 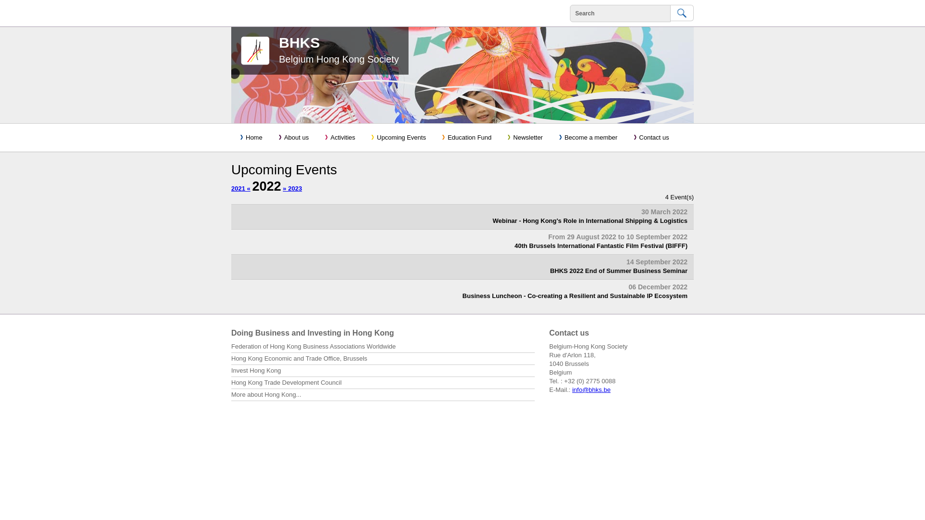 What do you see at coordinates (383, 396) in the screenshot?
I see `More about Hong Kong...` at bounding box center [383, 396].